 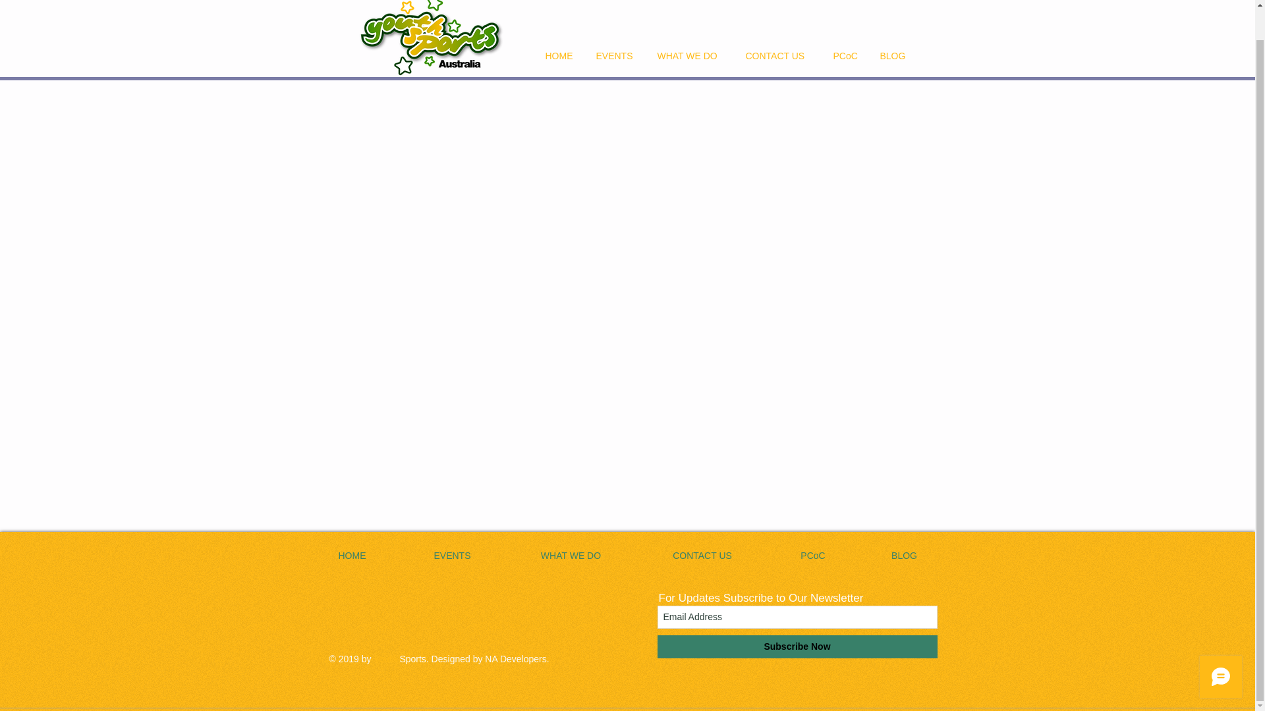 What do you see at coordinates (571, 556) in the screenshot?
I see `WHAT WE DO` at bounding box center [571, 556].